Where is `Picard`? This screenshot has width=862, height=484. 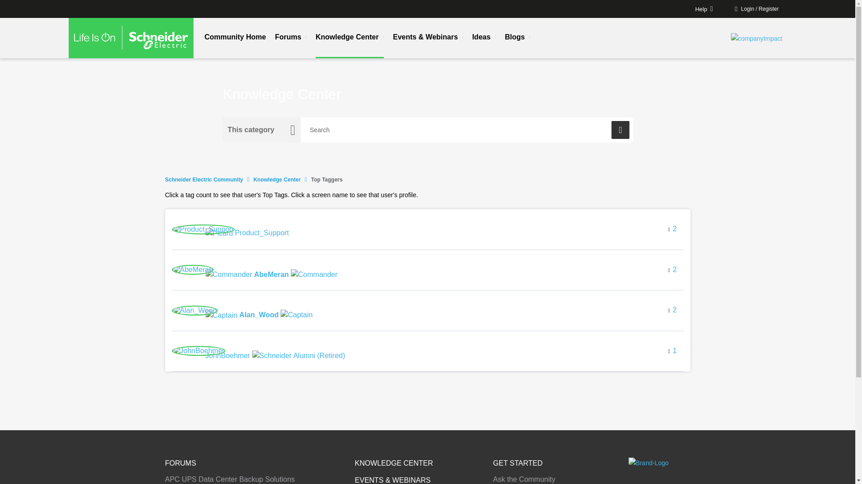 Picard is located at coordinates (219, 233).